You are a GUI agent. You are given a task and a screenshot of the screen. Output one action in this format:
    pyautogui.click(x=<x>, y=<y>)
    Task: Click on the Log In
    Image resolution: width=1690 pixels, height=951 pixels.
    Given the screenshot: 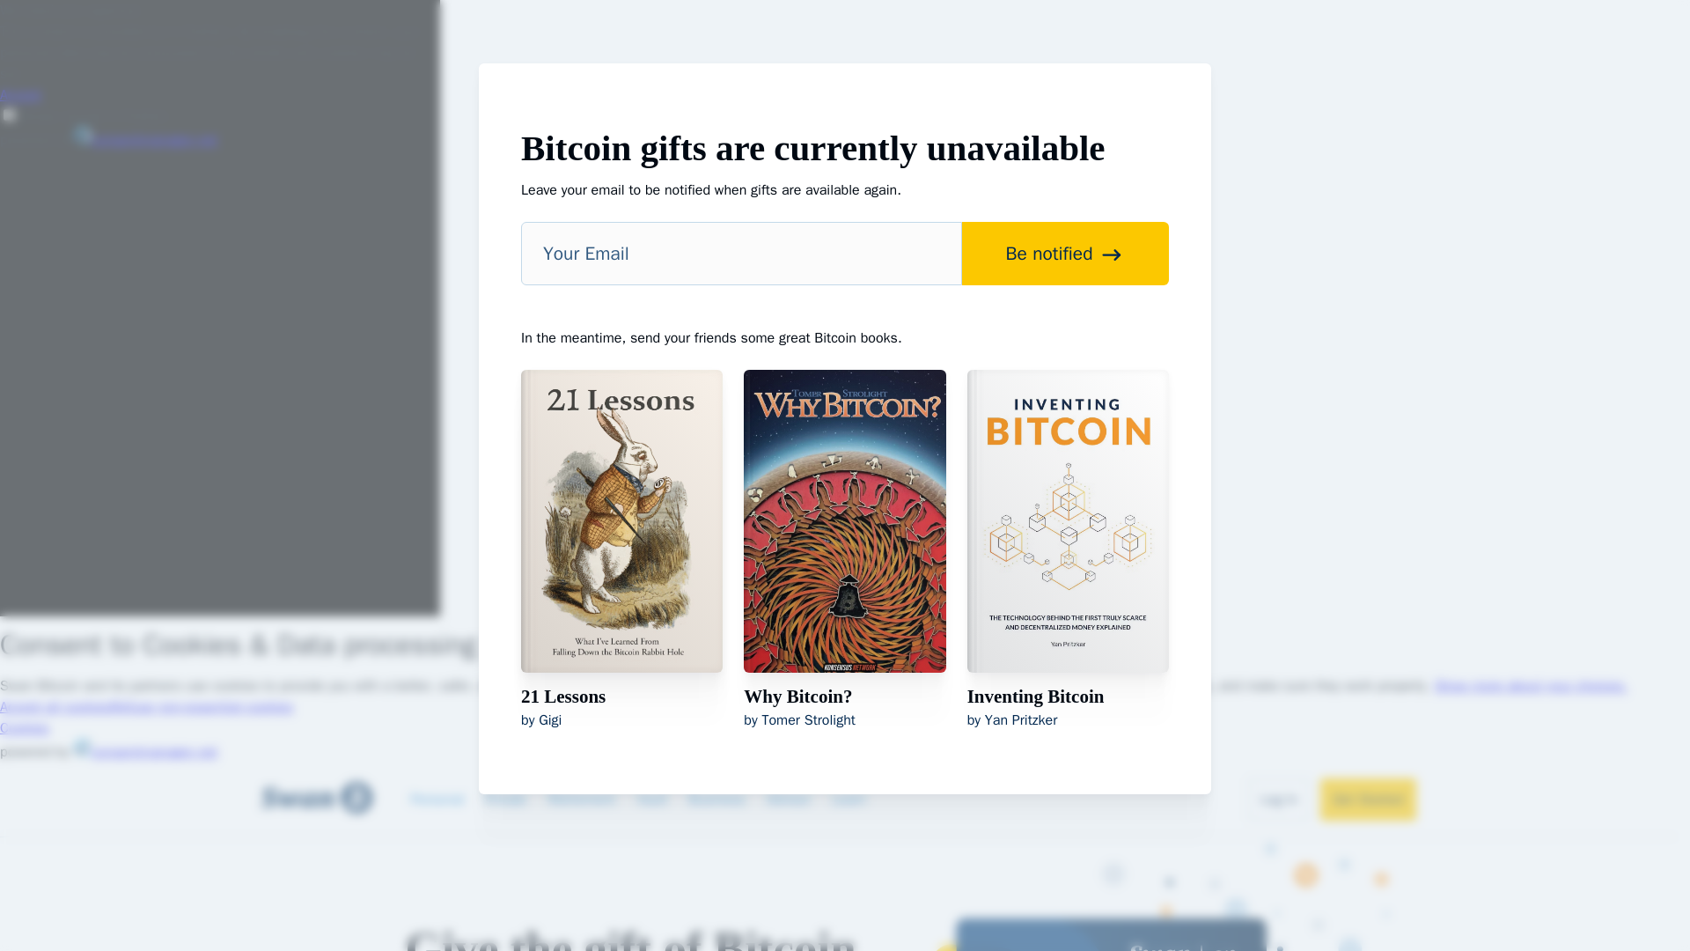 What is the action you would take?
    pyautogui.click(x=1279, y=800)
    